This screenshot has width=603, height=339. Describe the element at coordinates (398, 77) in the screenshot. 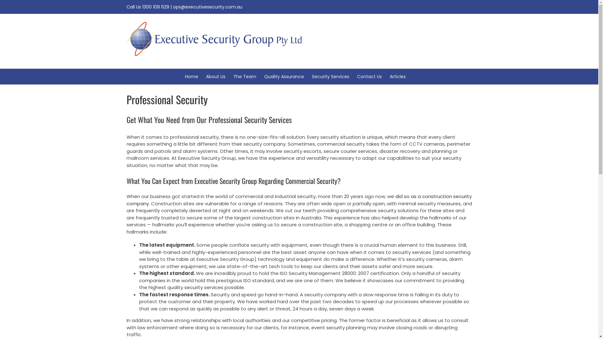

I see `Articles` at that location.